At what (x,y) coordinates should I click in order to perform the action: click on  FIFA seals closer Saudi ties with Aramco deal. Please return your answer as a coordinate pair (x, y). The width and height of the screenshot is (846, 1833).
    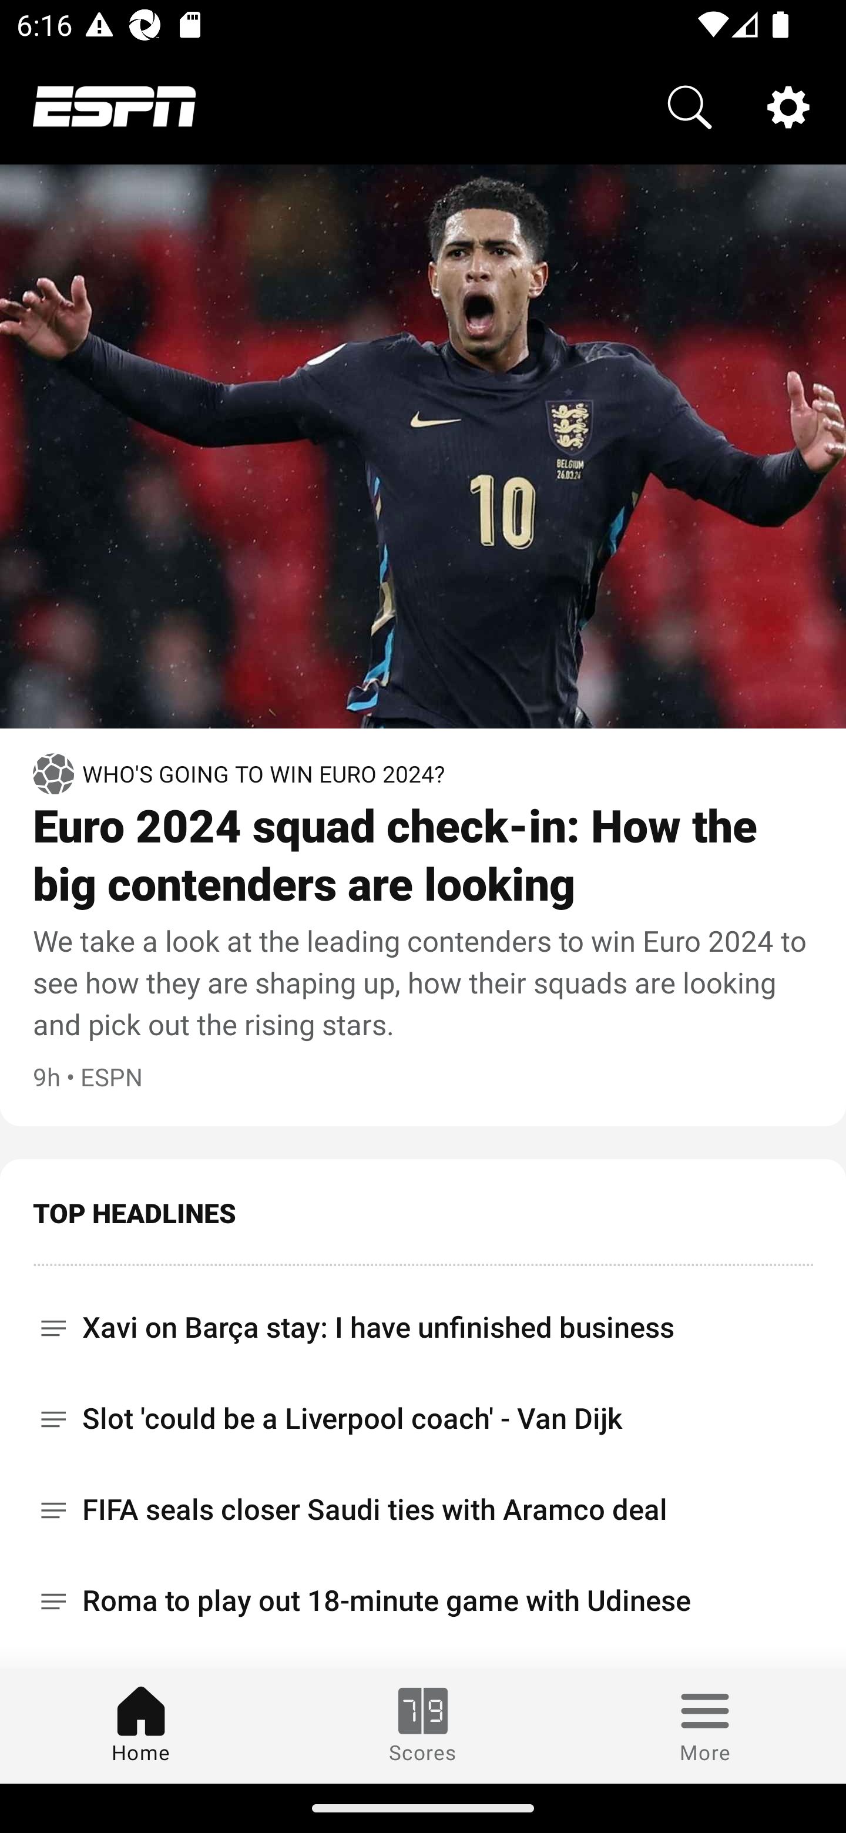
    Looking at the image, I should click on (423, 1510).